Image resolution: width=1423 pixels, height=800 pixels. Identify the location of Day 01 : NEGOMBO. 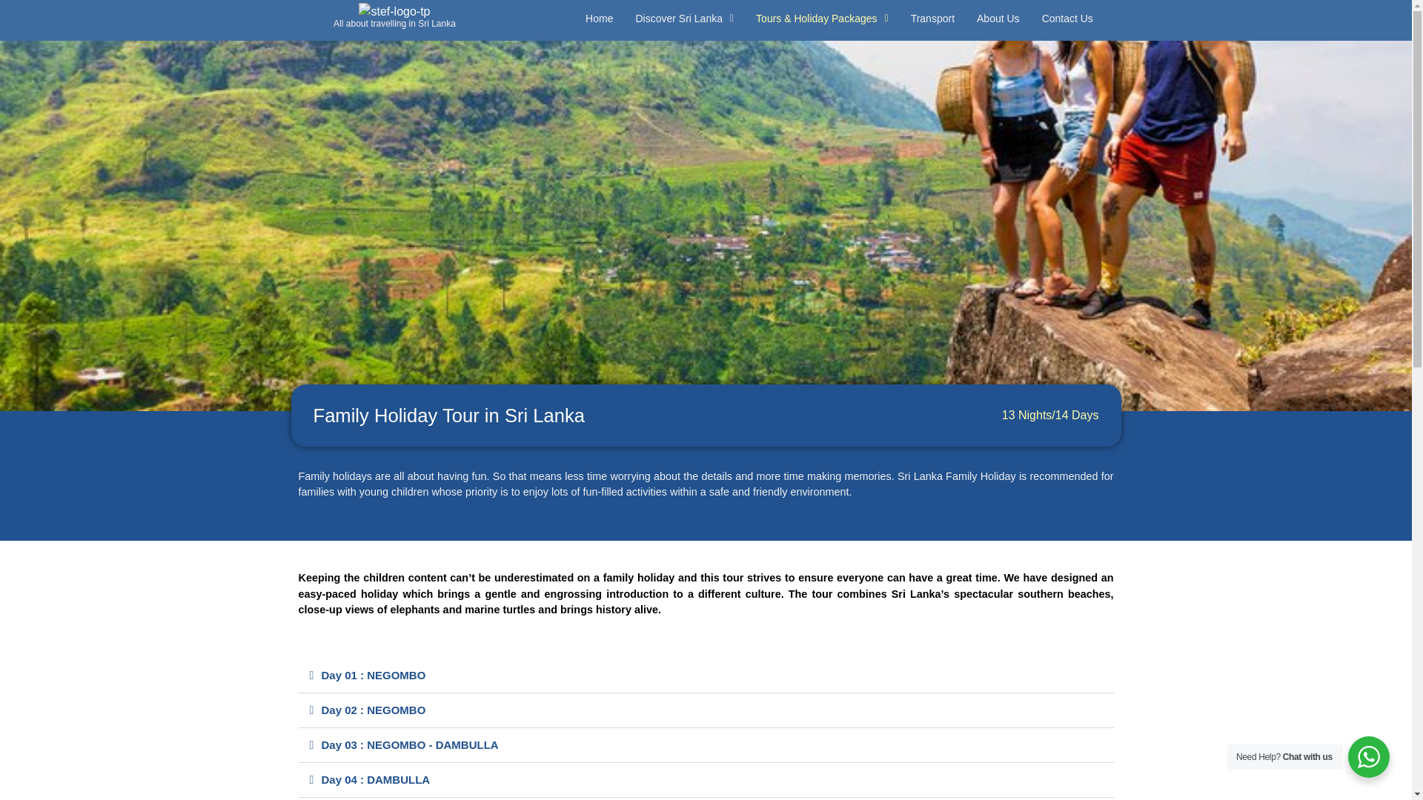
(374, 675).